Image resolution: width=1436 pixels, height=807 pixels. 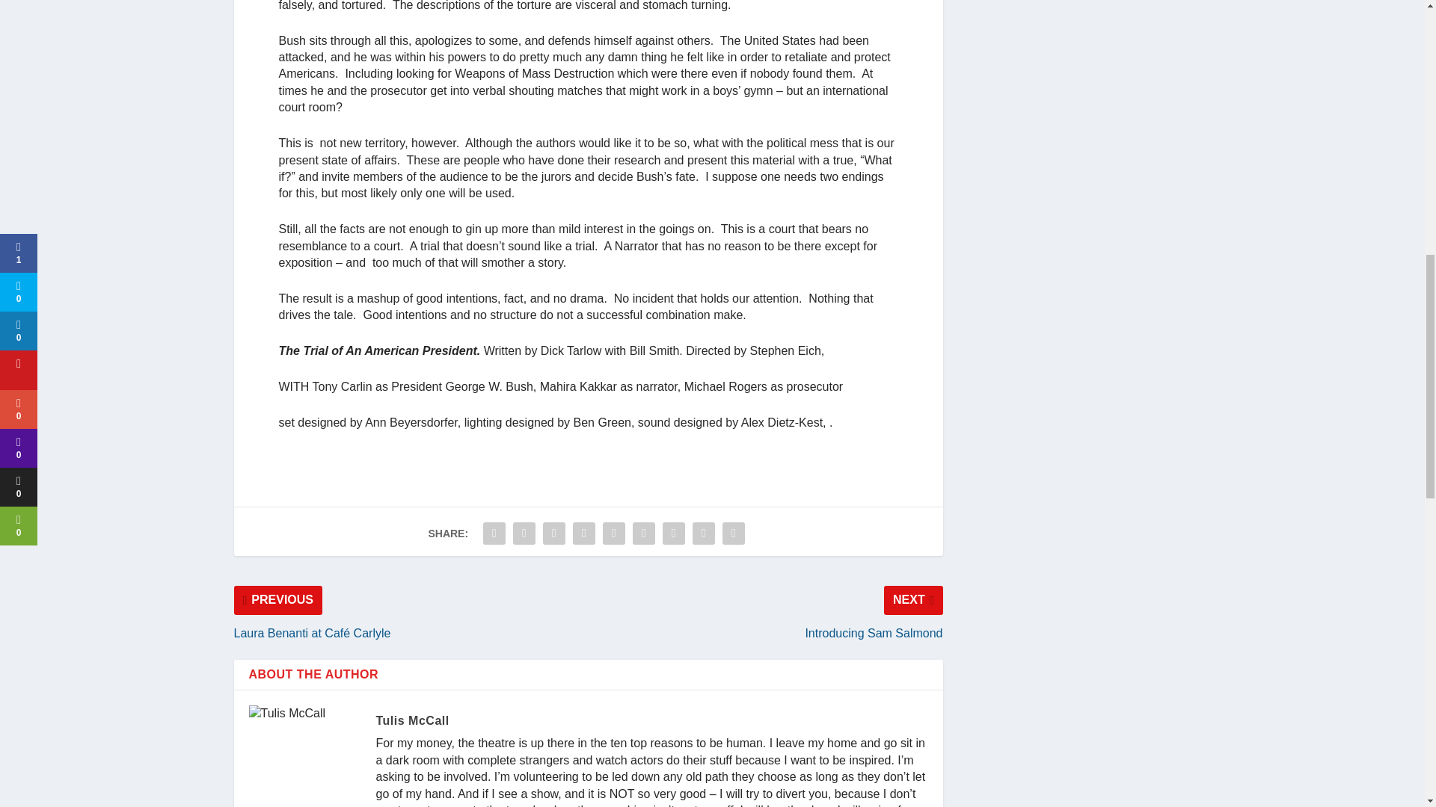 I want to click on View all posts by Tulis McCall, so click(x=411, y=720).